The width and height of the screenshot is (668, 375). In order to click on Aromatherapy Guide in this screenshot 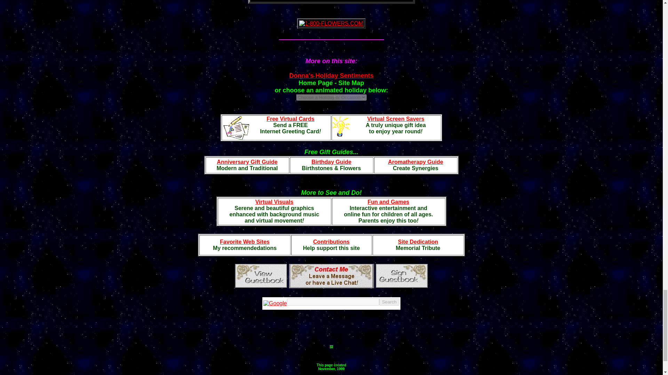, I will do `click(415, 162)`.